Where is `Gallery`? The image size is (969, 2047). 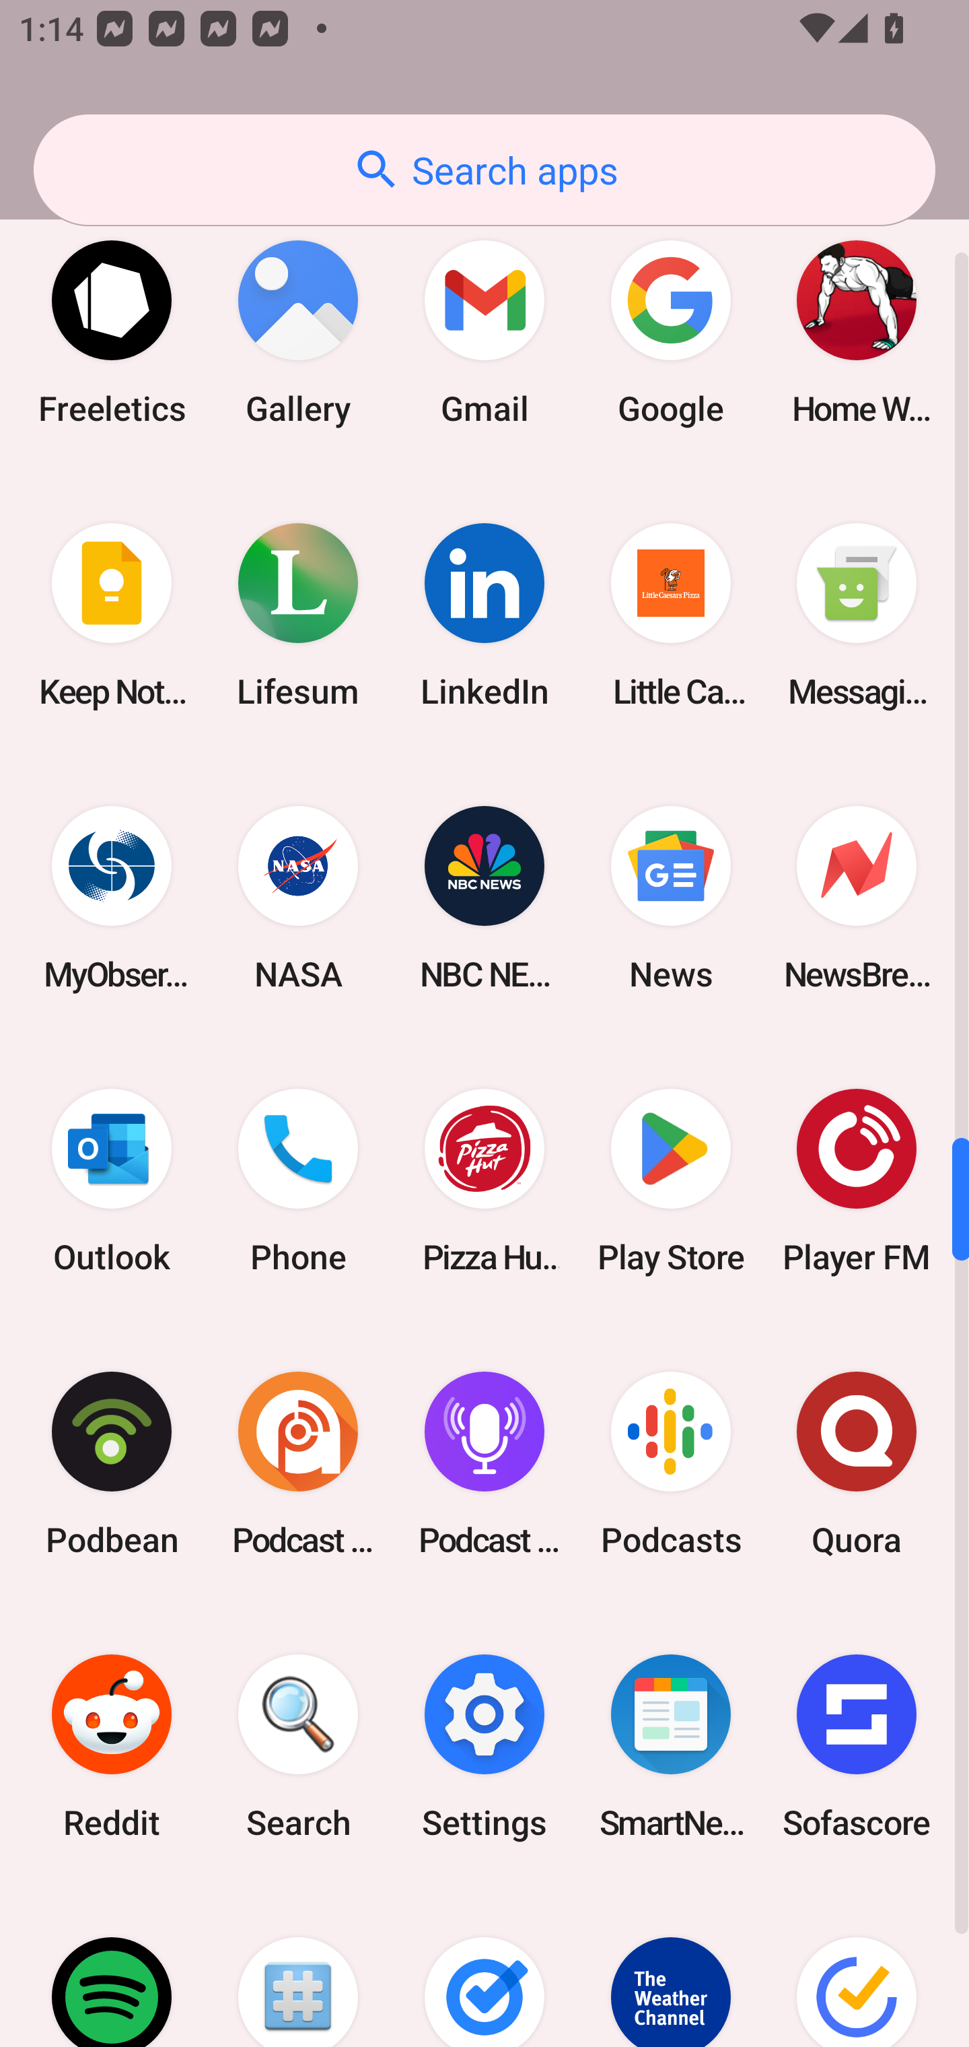
Gallery is located at coordinates (298, 333).